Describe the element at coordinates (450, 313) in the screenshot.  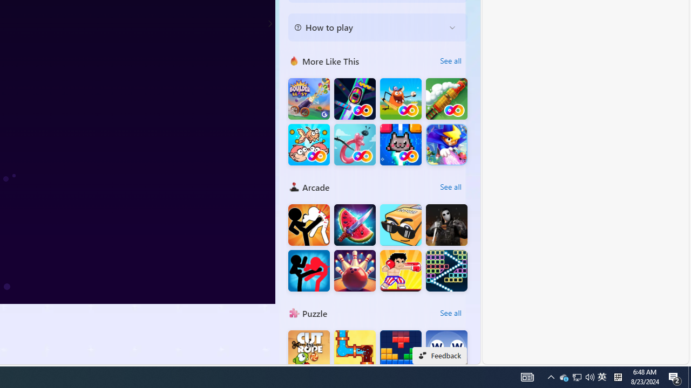
I see `See all` at that location.